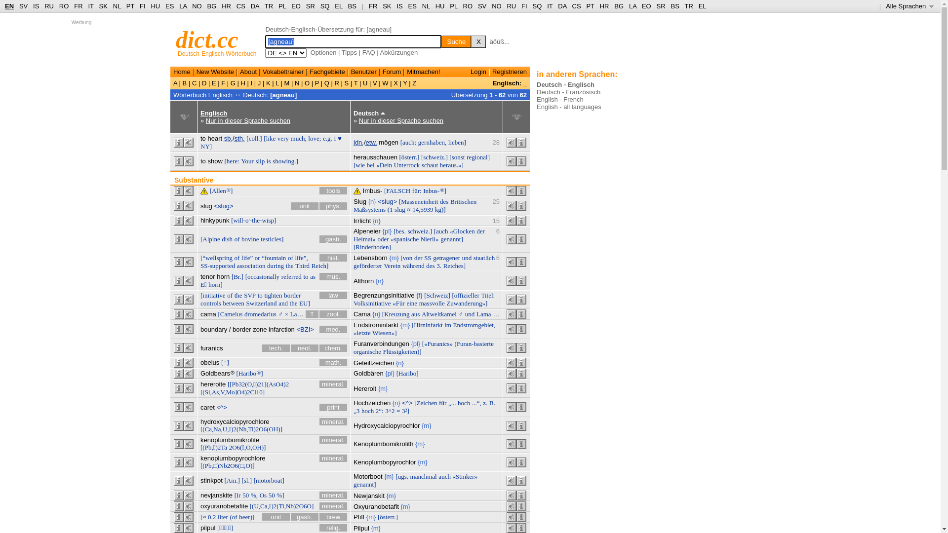 This screenshot has height=533, width=948. I want to click on FI, so click(143, 6).